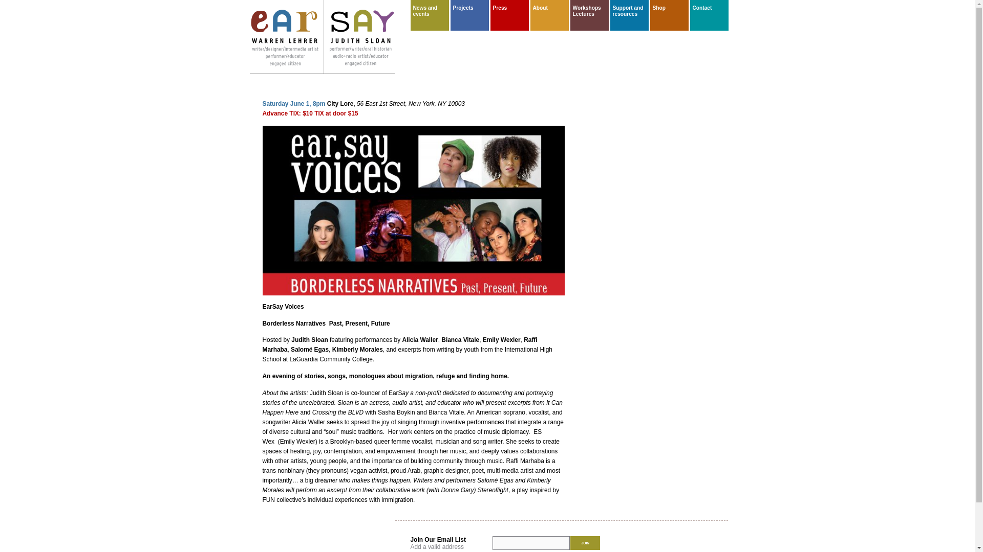 This screenshot has height=552, width=983. Describe the element at coordinates (550, 8) in the screenshot. I see `About` at that location.